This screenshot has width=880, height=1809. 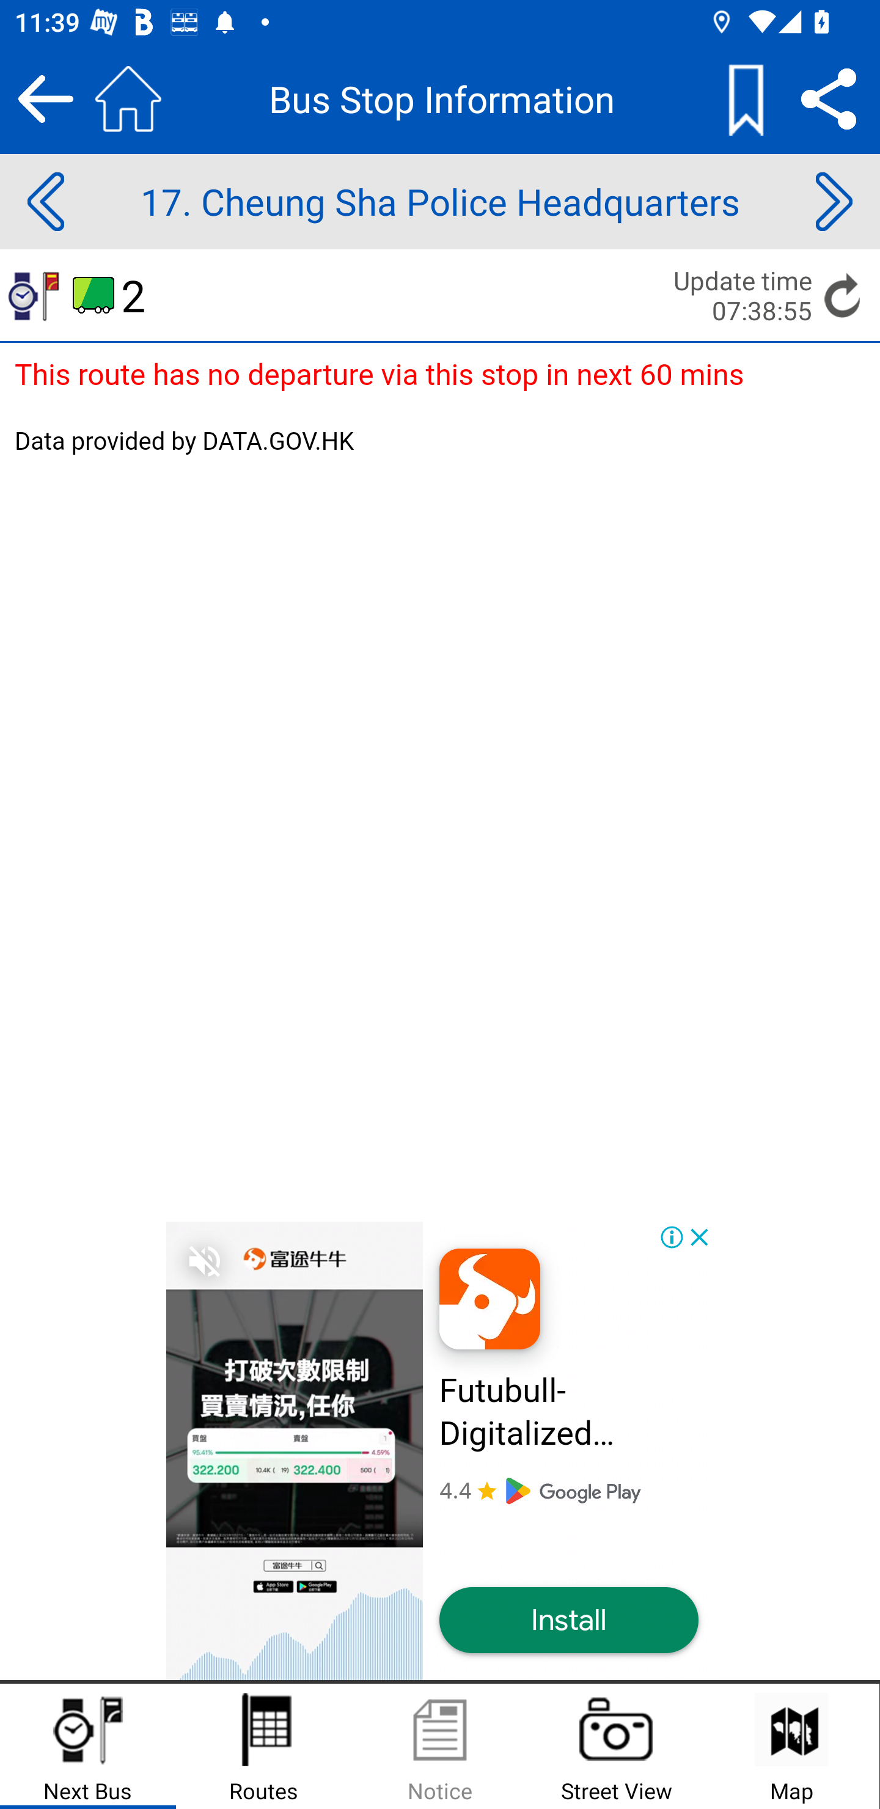 I want to click on Share point to point route search criteria), so click(x=829, y=98).